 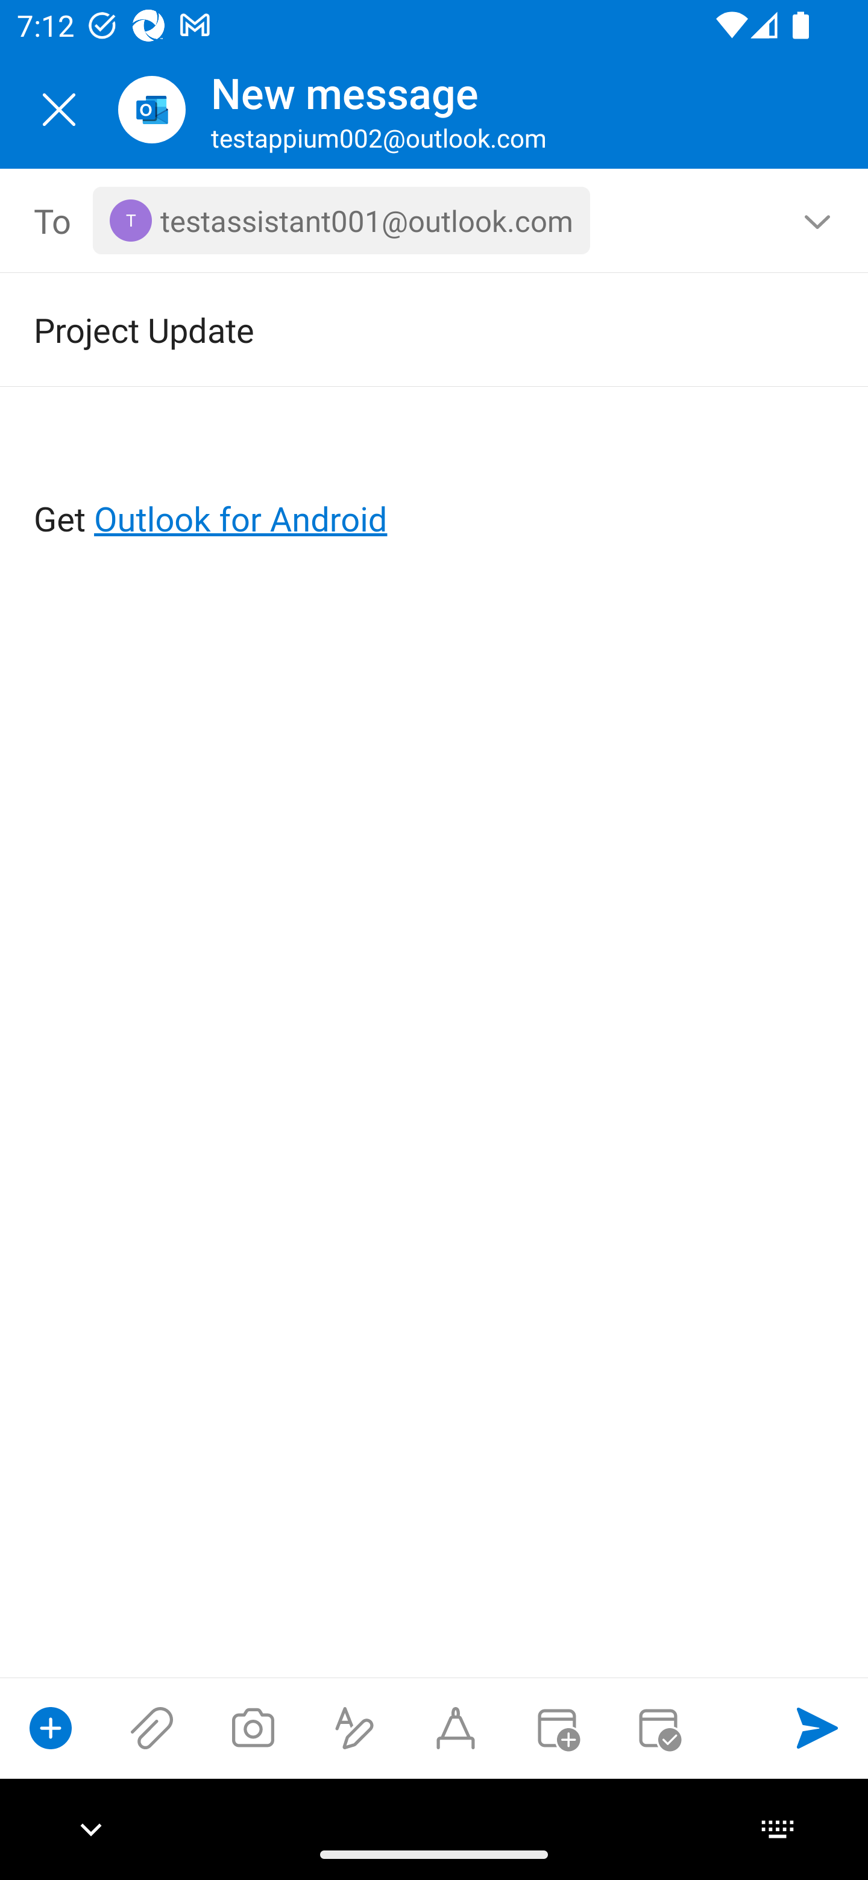 What do you see at coordinates (658, 1728) in the screenshot?
I see `Send availability` at bounding box center [658, 1728].